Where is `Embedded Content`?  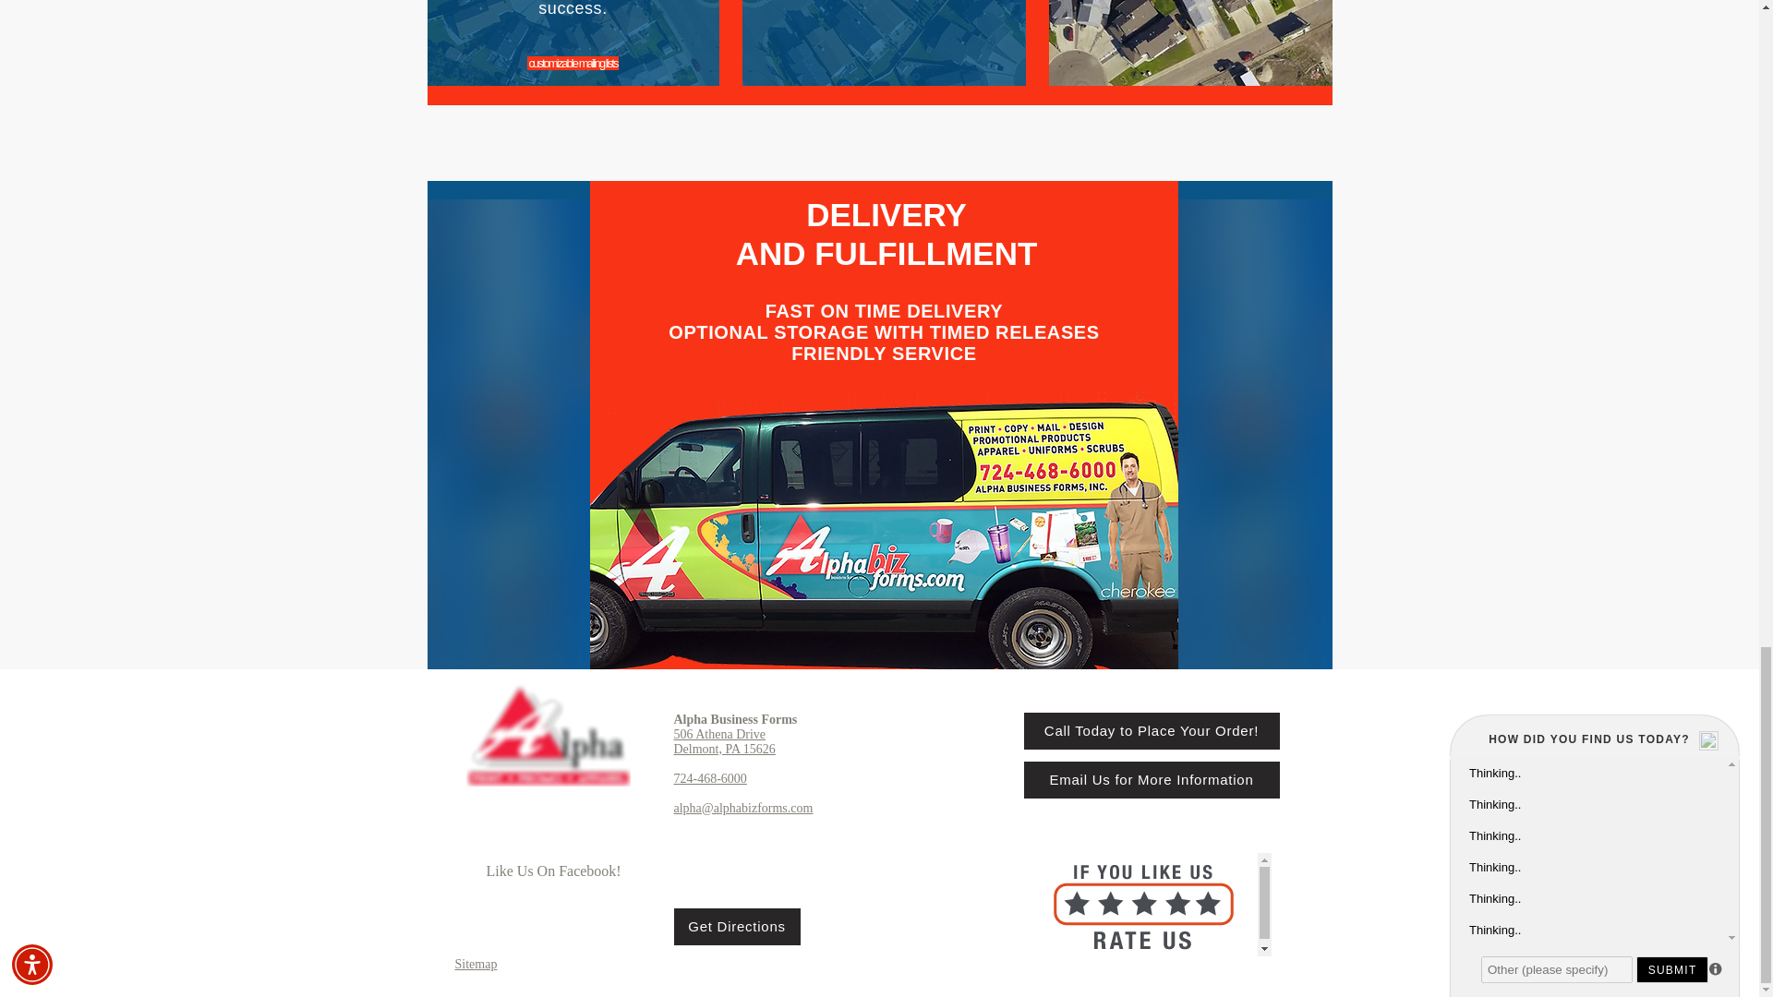
Embedded Content is located at coordinates (1157, 905).